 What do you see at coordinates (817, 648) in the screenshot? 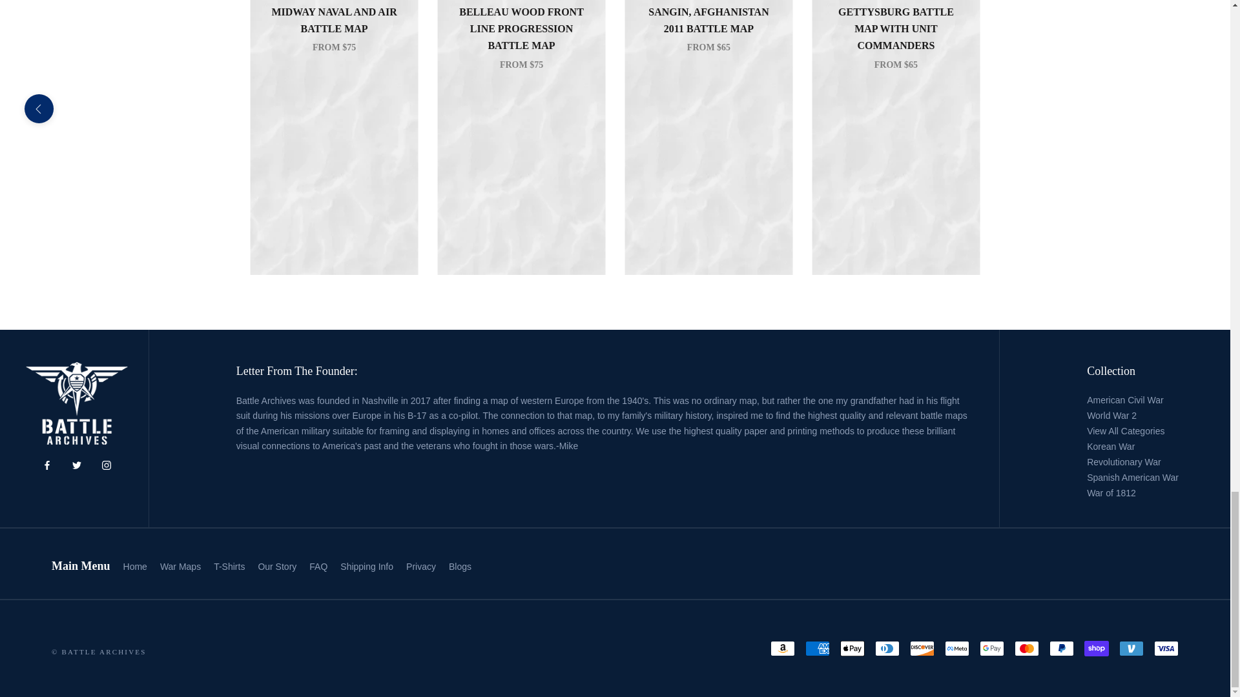
I see `American Express` at bounding box center [817, 648].